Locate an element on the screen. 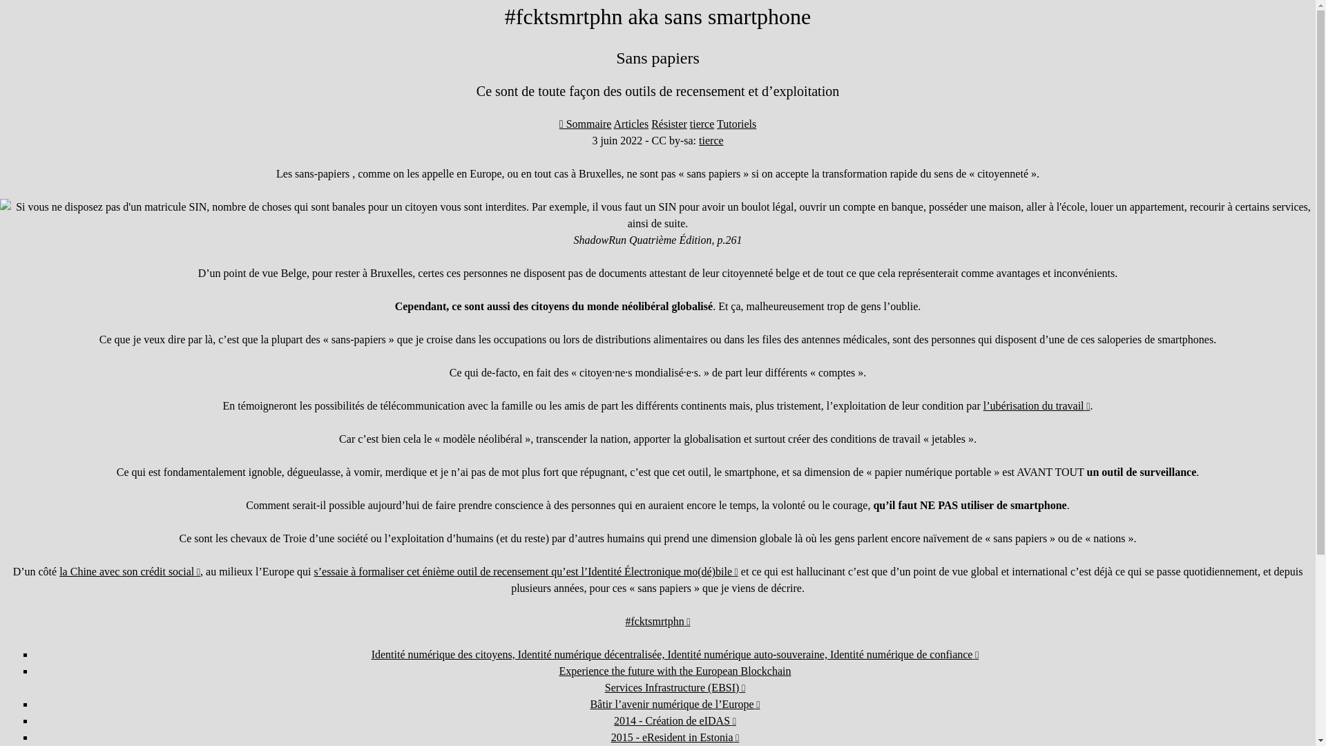 The image size is (1326, 746). tierce is located at coordinates (702, 124).